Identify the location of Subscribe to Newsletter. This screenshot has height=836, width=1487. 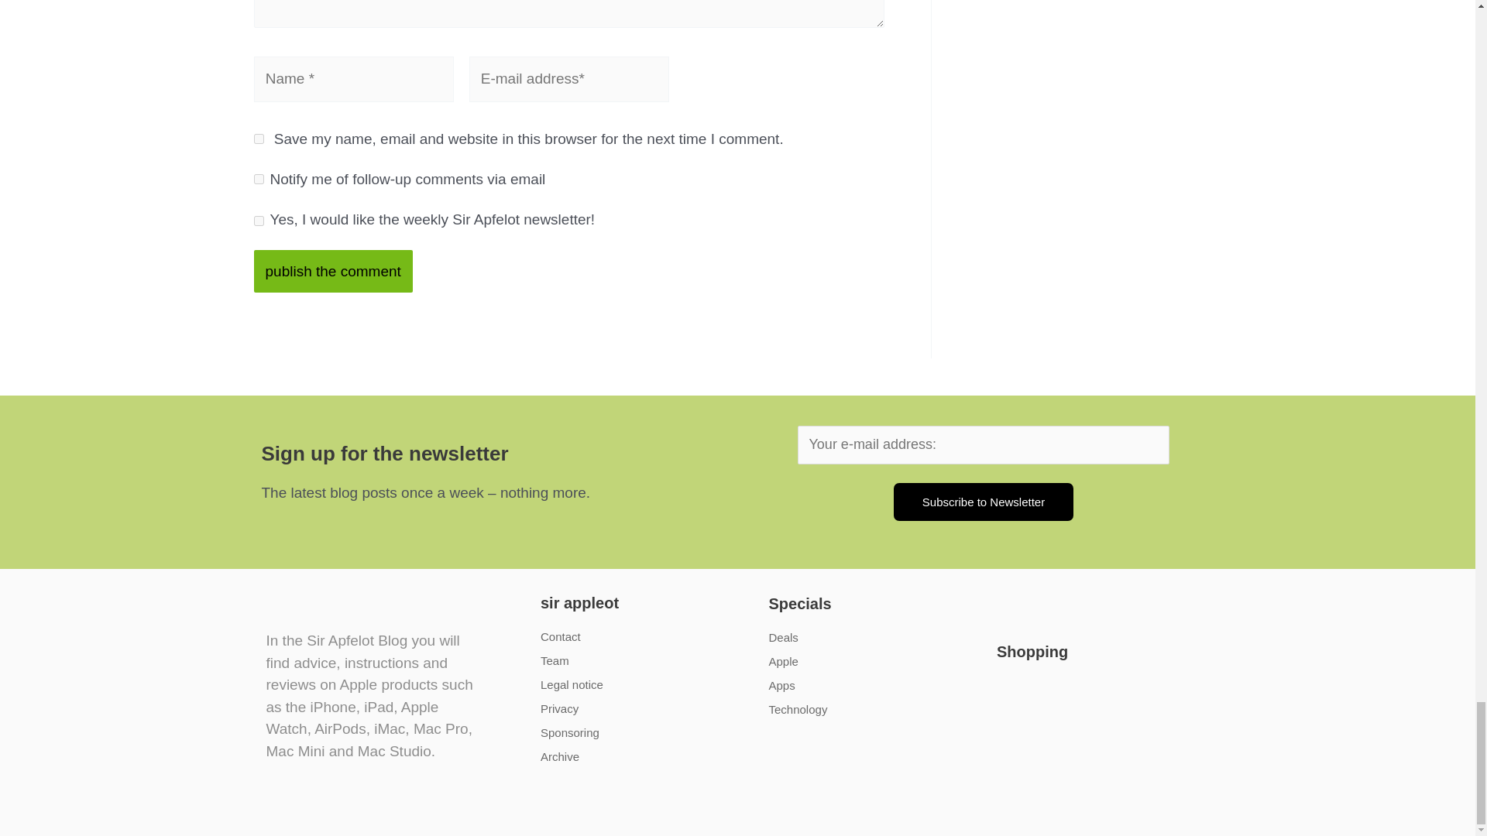
(984, 502).